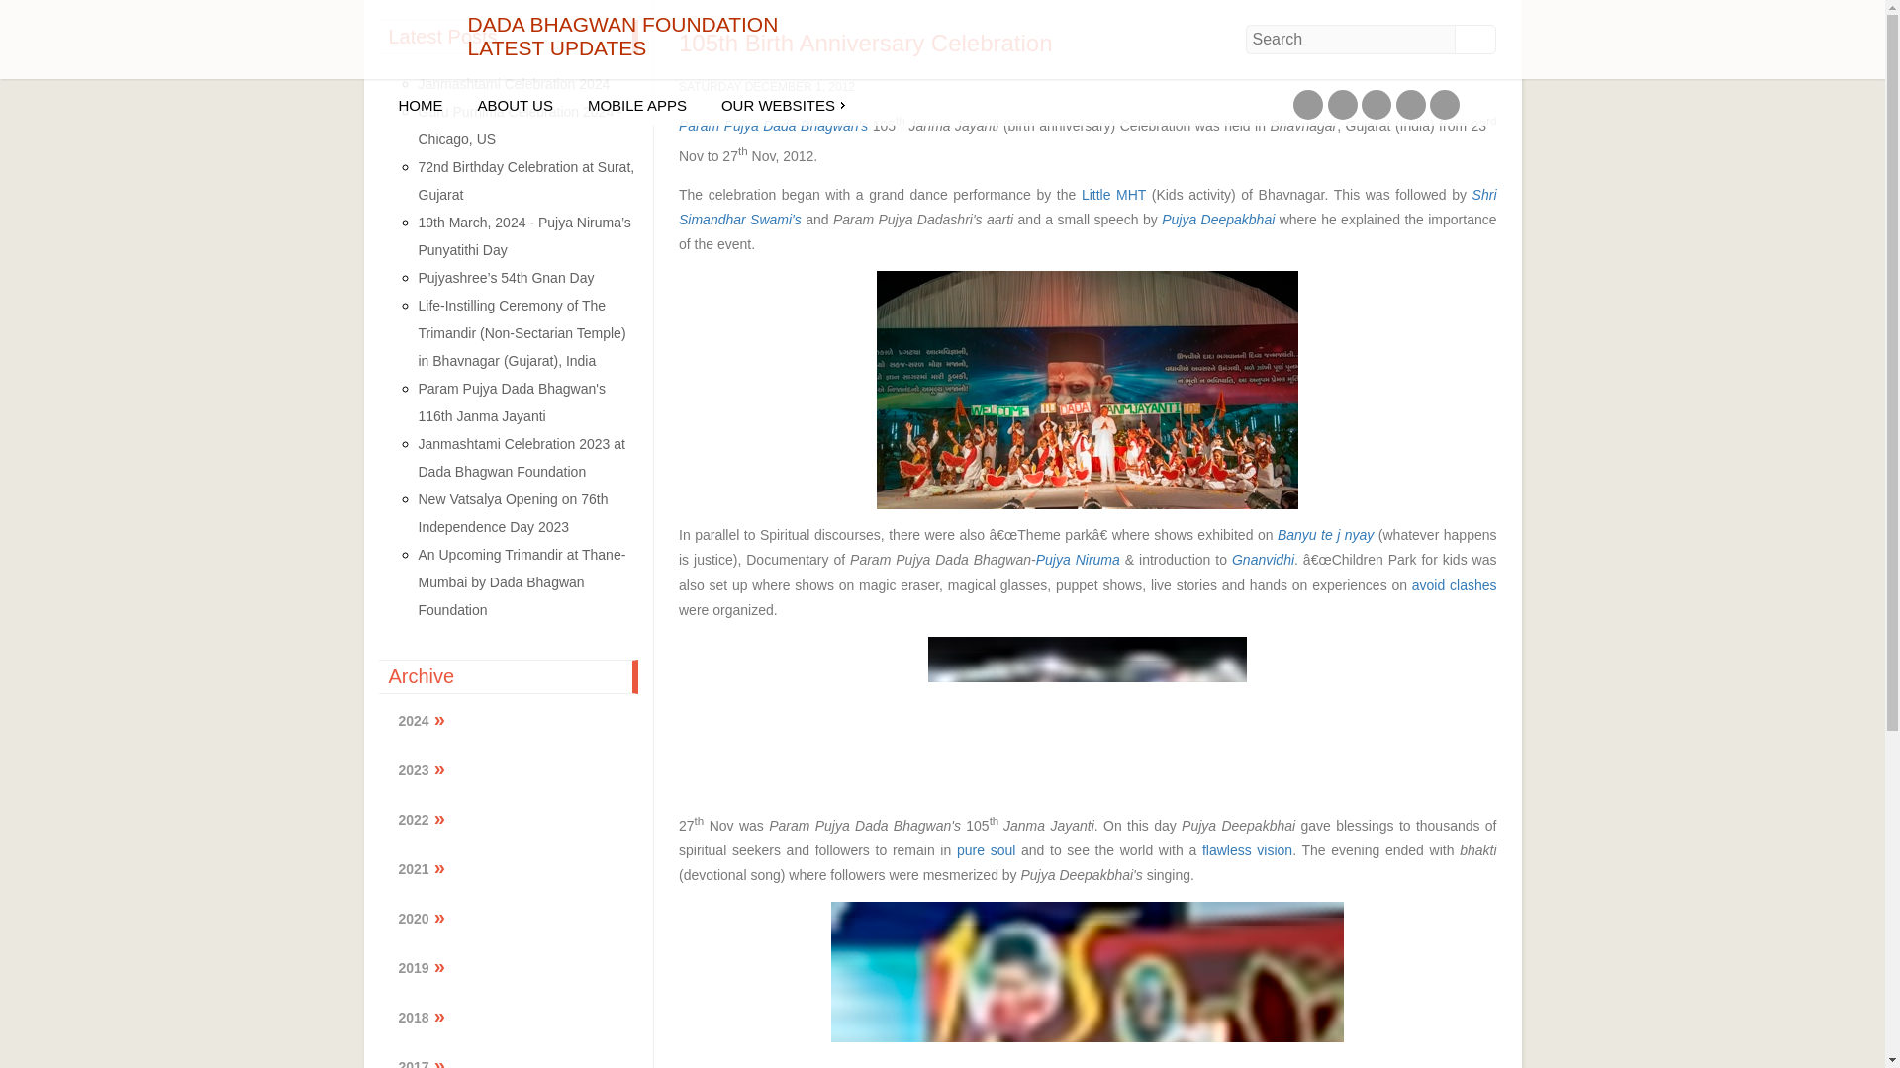  Describe the element at coordinates (1247, 850) in the screenshot. I see `flawless vision, who is at fault` at that location.